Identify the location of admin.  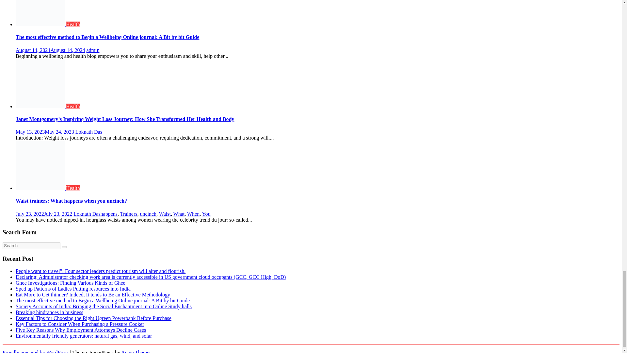
(93, 50).